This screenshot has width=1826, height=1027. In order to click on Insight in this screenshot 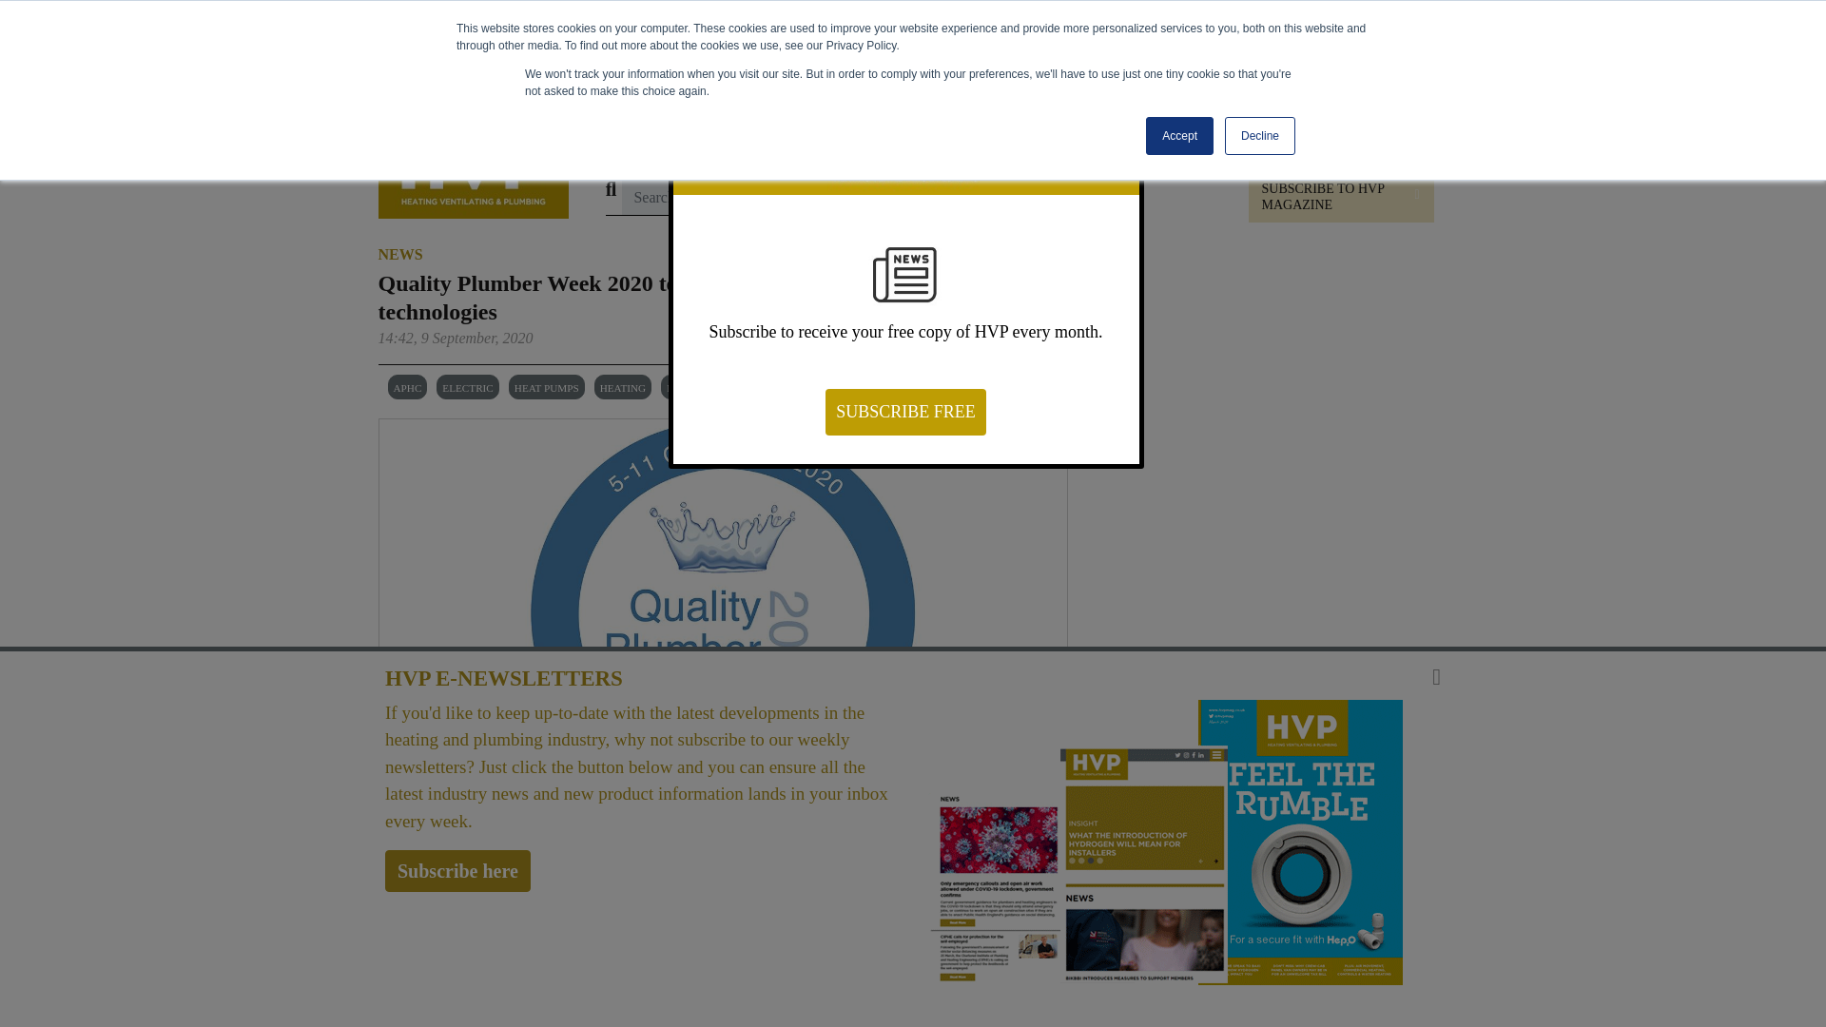, I will do `click(778, 142)`.